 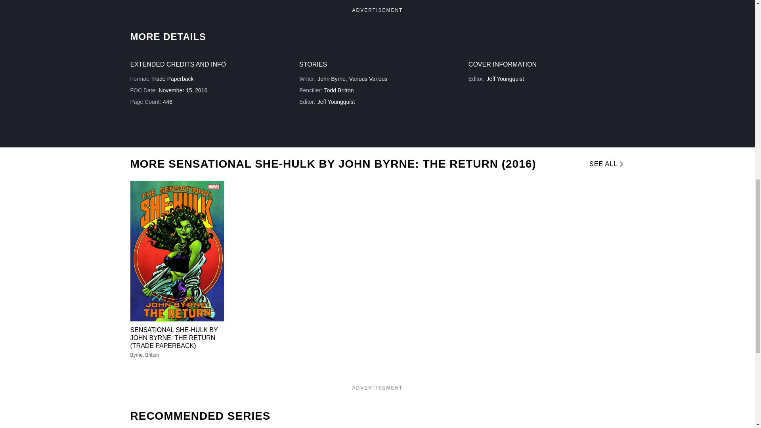 I want to click on Jeff Youngquist, so click(x=336, y=101).